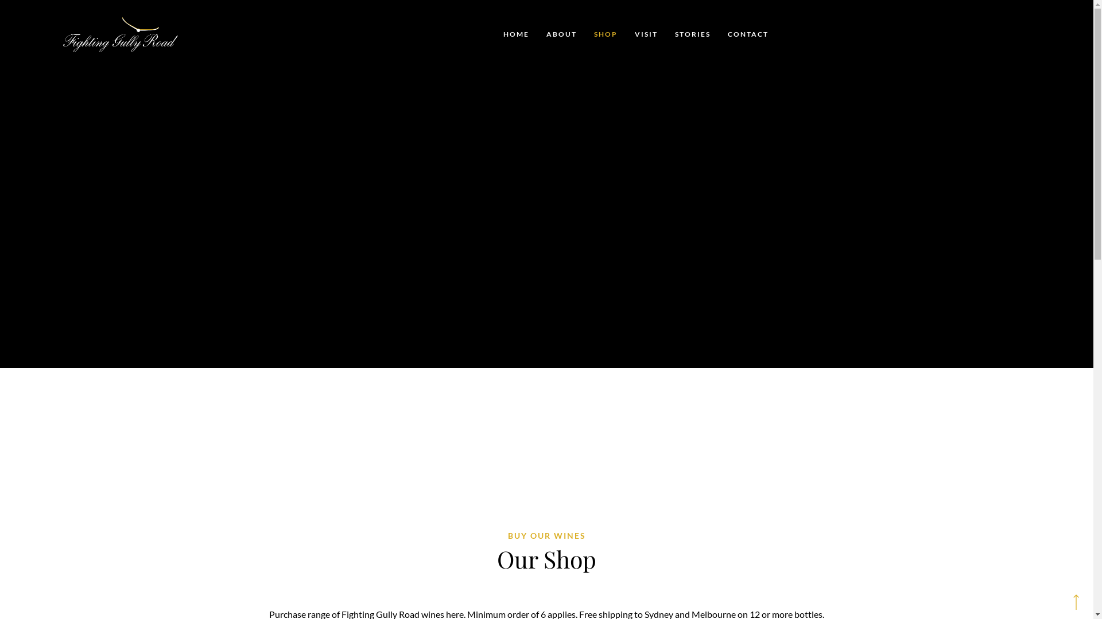 Image resolution: width=1102 pixels, height=619 pixels. I want to click on Fighting Gully Road, so click(135, 34).